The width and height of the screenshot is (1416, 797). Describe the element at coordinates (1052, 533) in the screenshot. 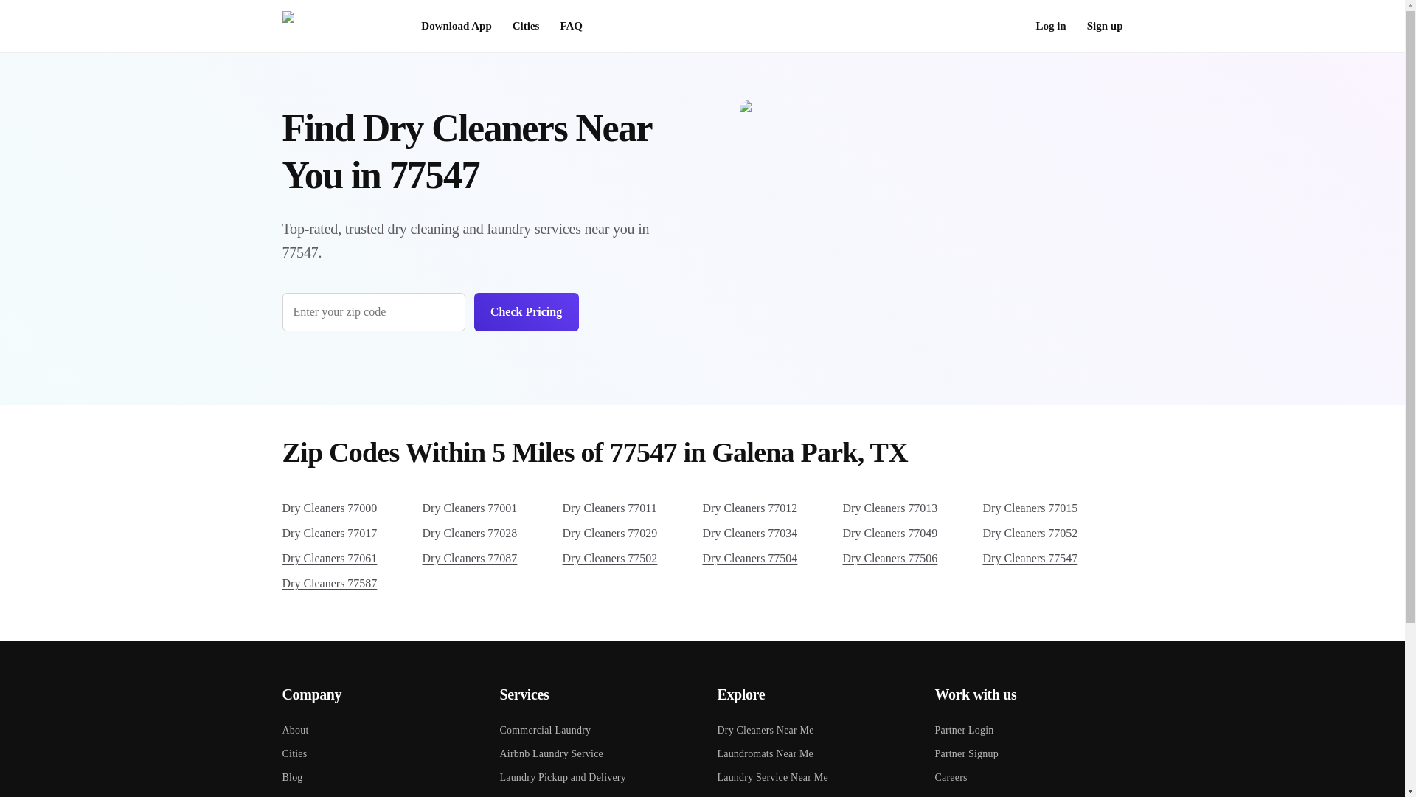

I see `Dry Cleaners 77052` at that location.